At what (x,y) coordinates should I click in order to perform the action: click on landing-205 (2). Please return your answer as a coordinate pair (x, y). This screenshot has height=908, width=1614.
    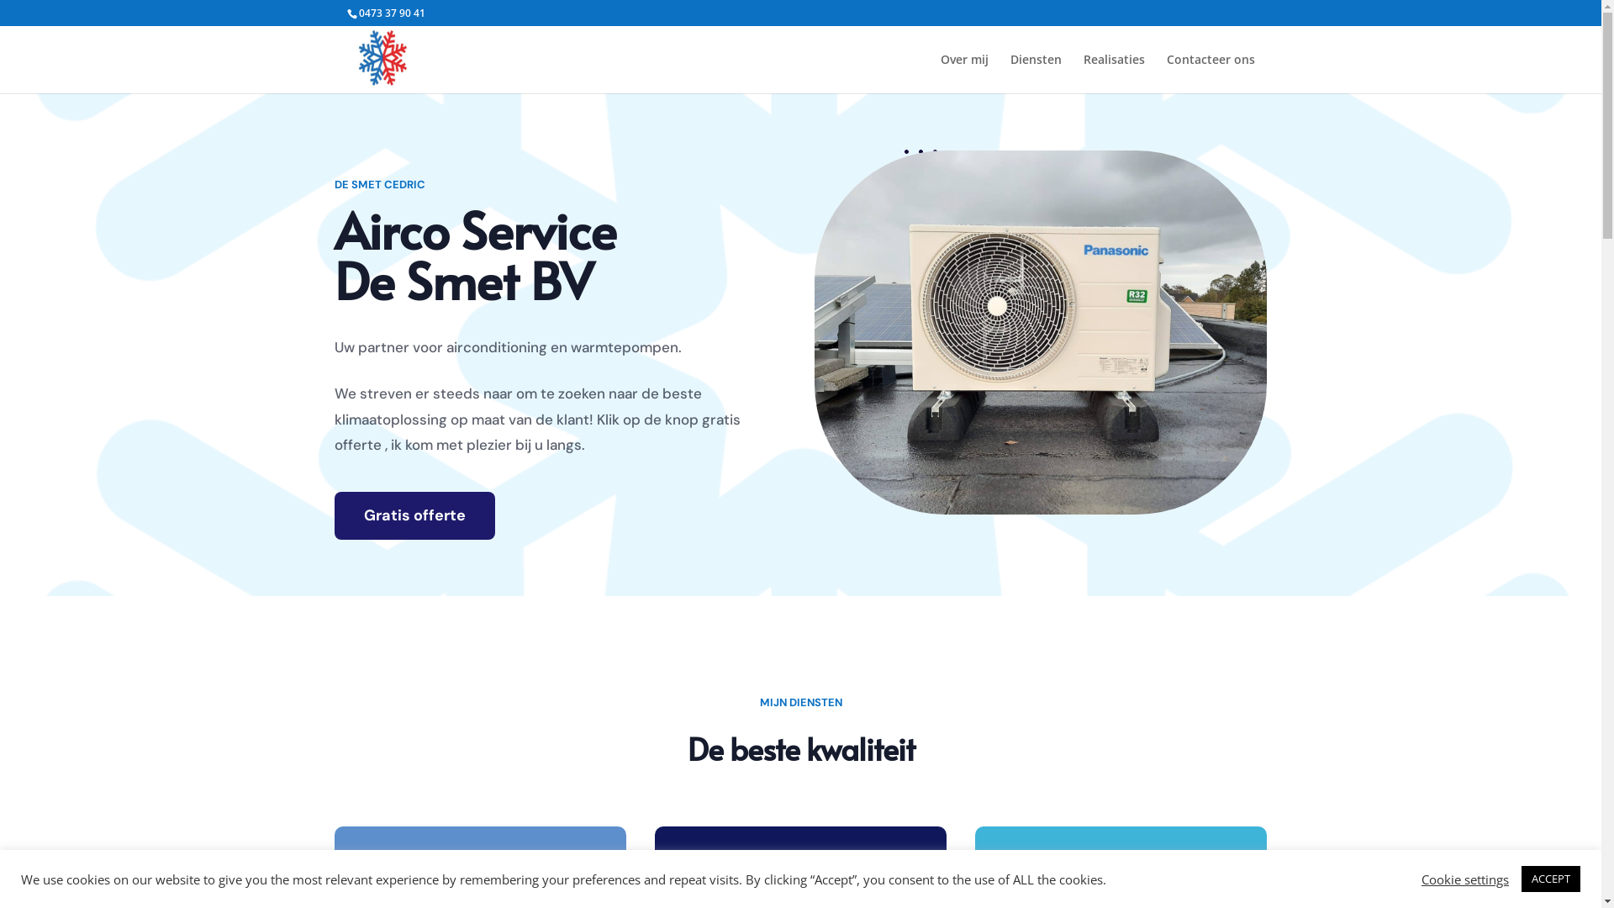
    Looking at the image, I should click on (921, 195).